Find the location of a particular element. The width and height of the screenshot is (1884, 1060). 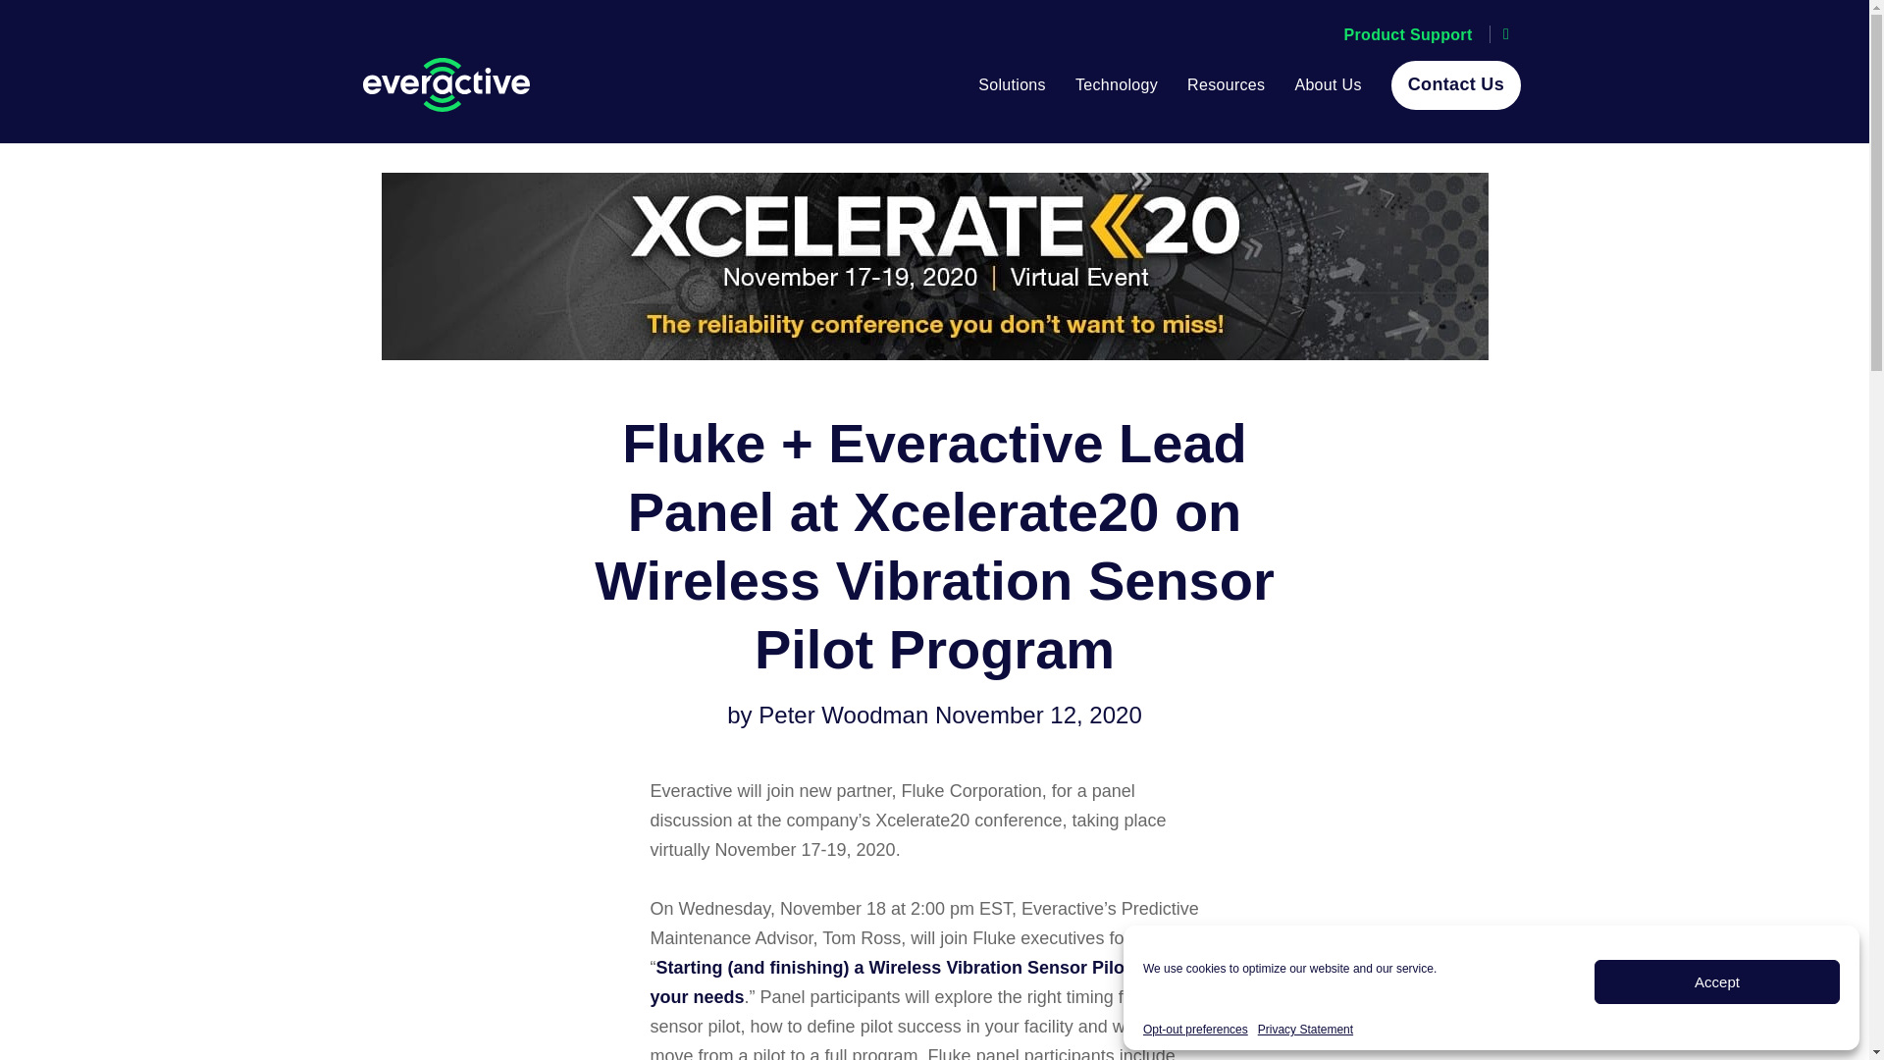

Privacy Statement is located at coordinates (1305, 1030).